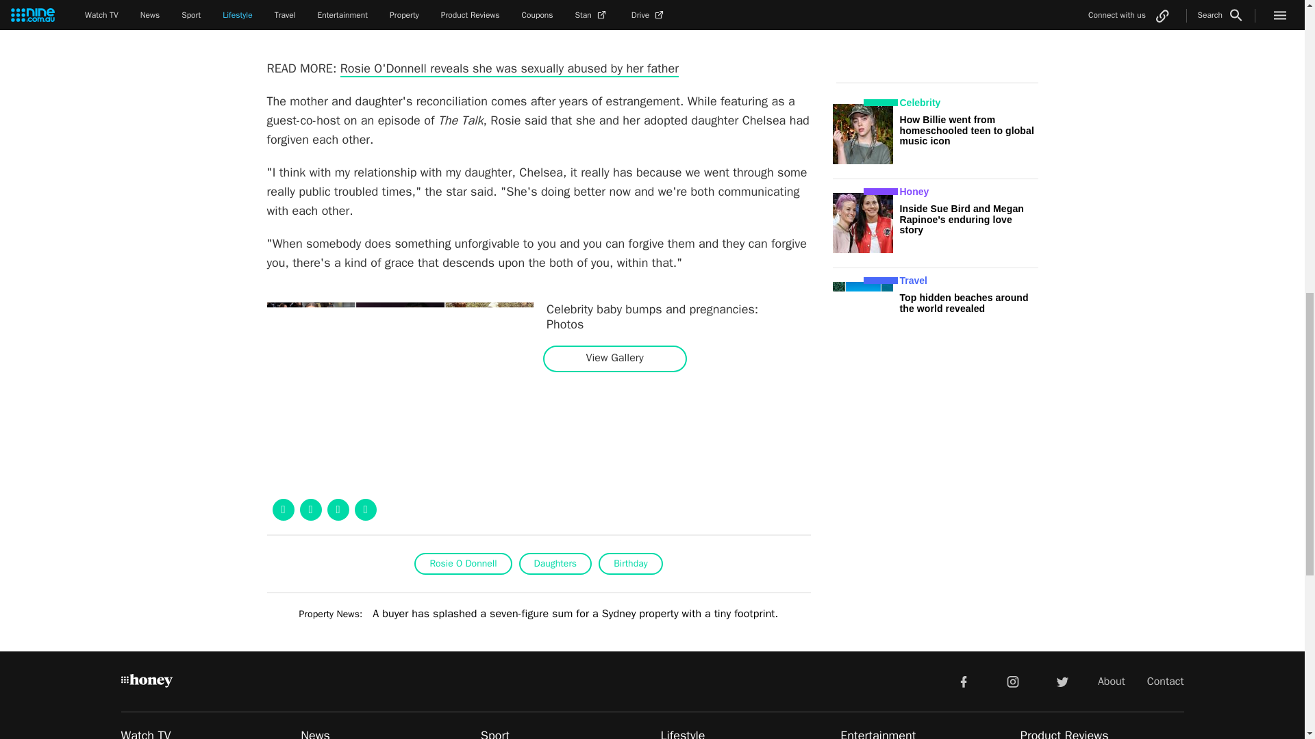 This screenshot has height=739, width=1315. I want to click on twitter, so click(1062, 681).